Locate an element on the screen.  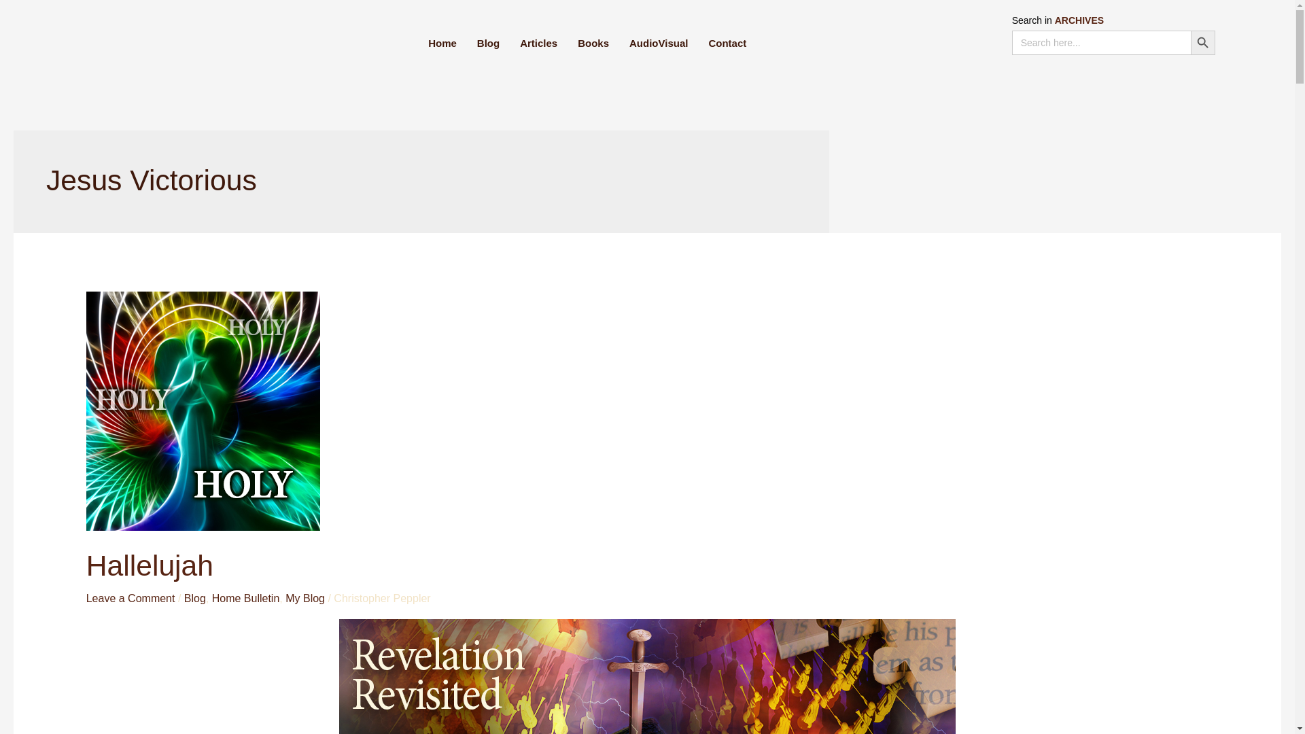
Search Button is located at coordinates (1202, 43).